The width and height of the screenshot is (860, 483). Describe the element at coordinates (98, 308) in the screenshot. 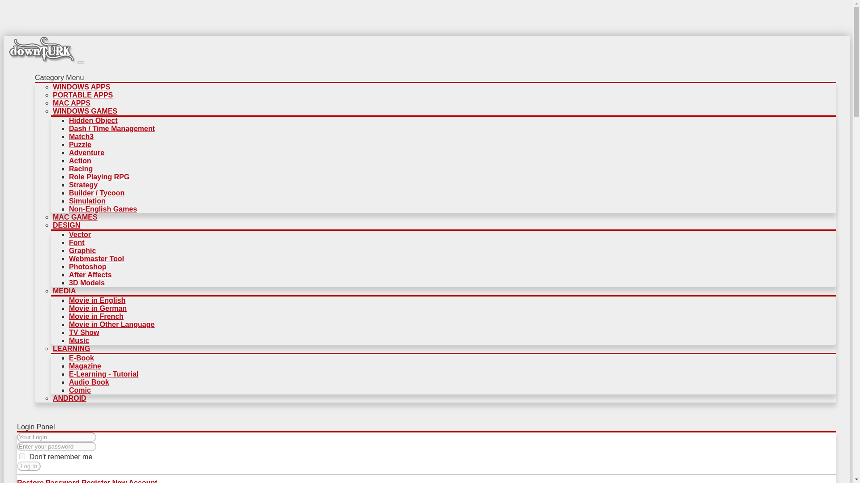

I see `Movie in German` at that location.